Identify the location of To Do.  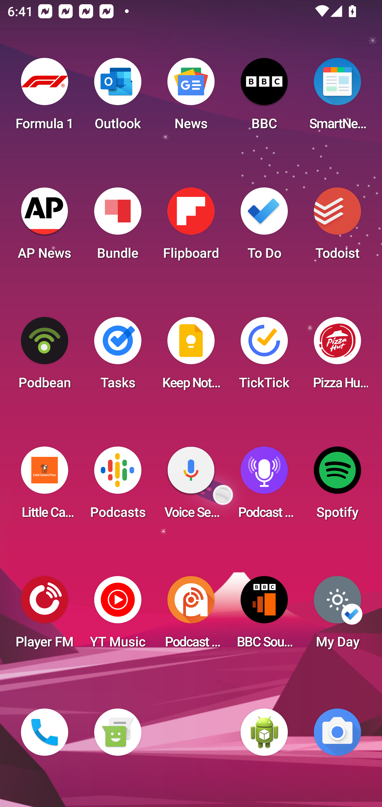
(264, 227).